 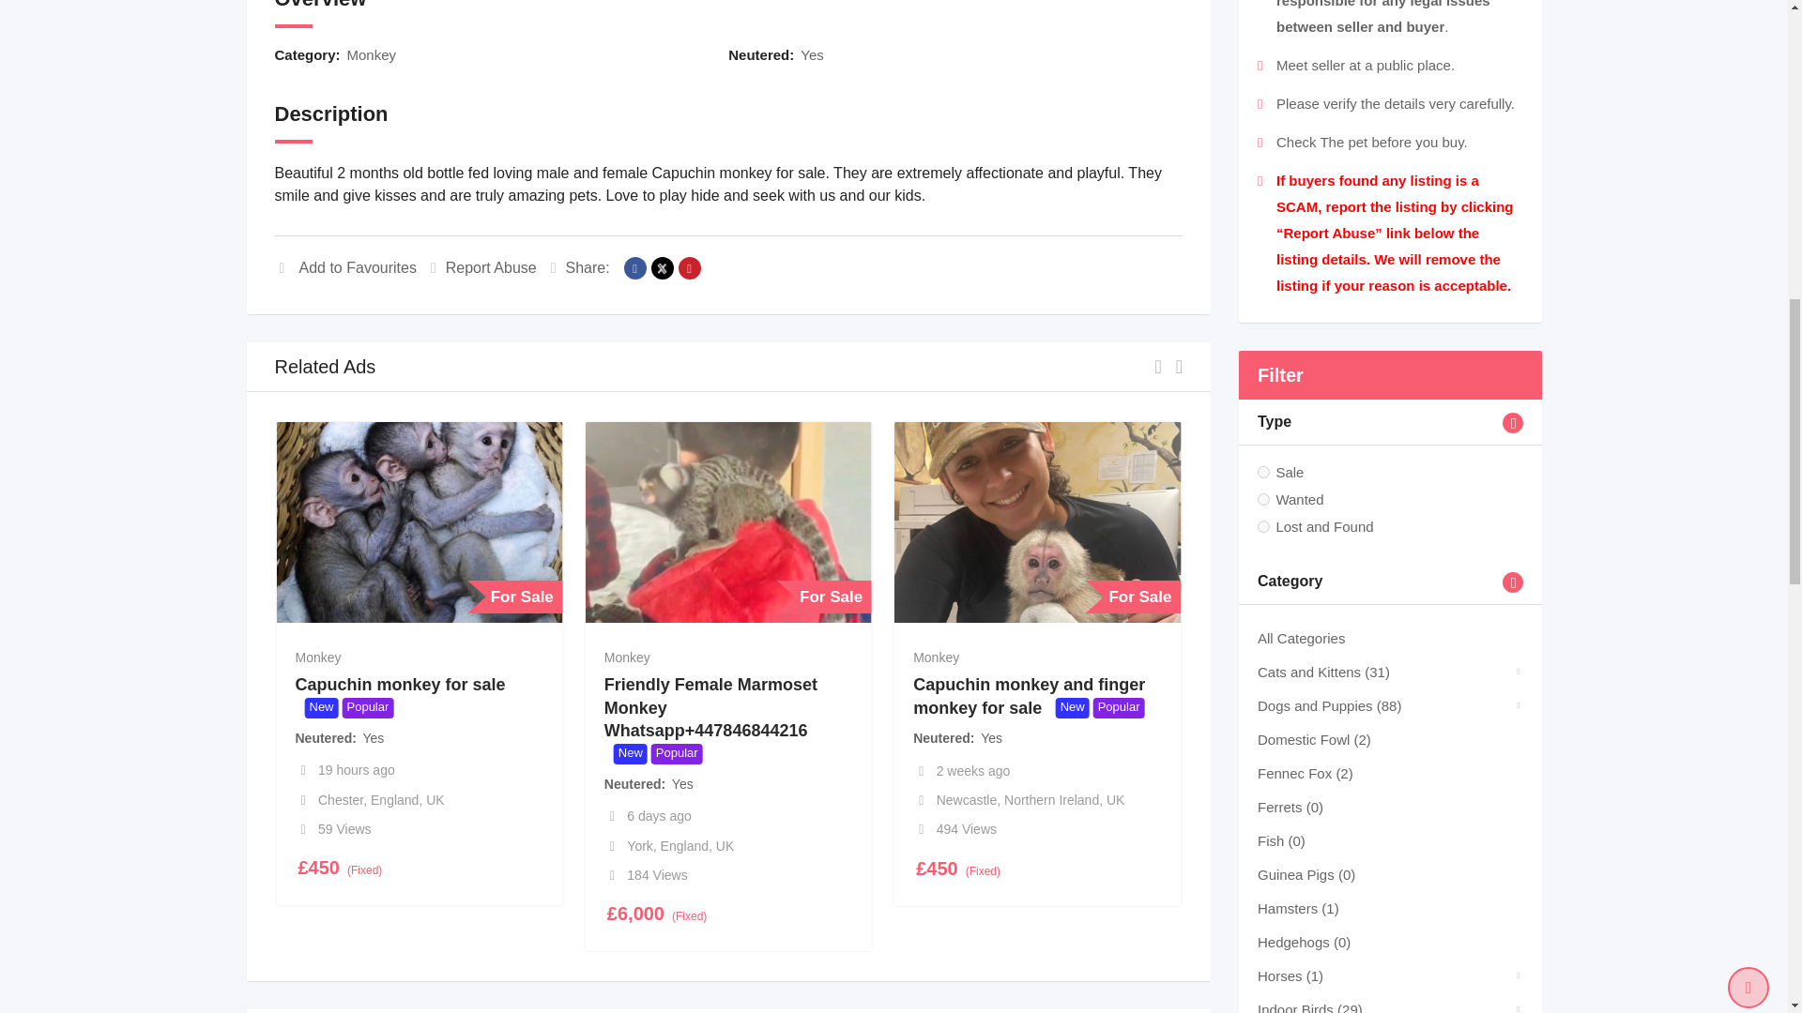 I want to click on buy, so click(x=1263, y=499).